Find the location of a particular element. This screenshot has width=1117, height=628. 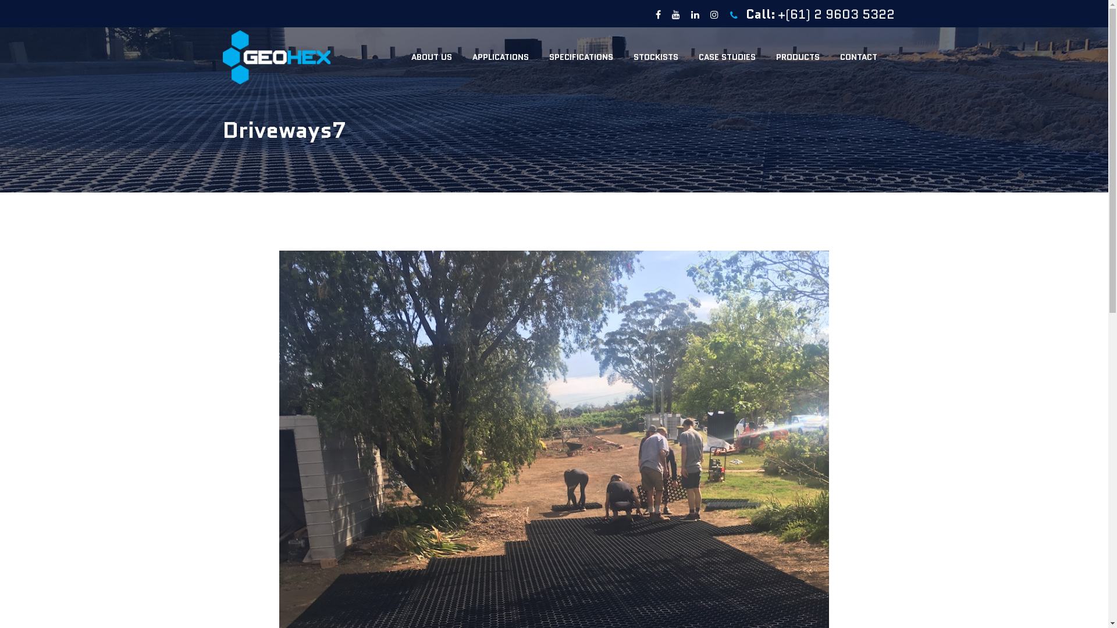

PRODUCTS is located at coordinates (797, 57).